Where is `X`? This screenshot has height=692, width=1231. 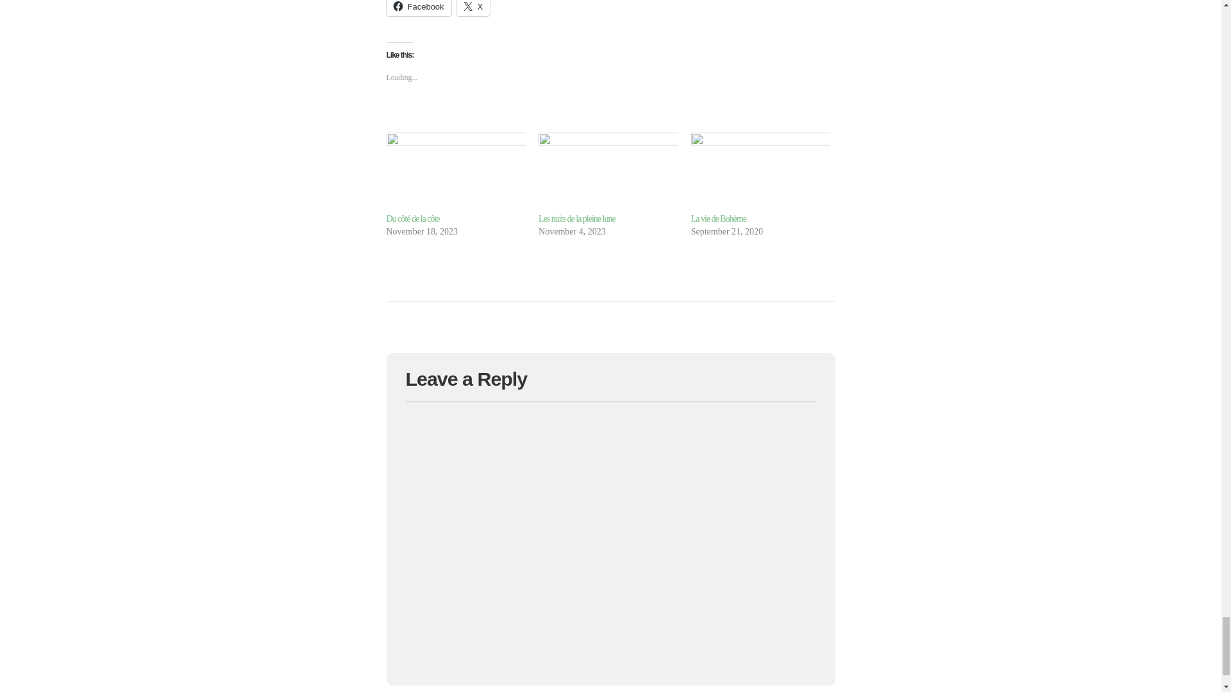 X is located at coordinates (473, 8).